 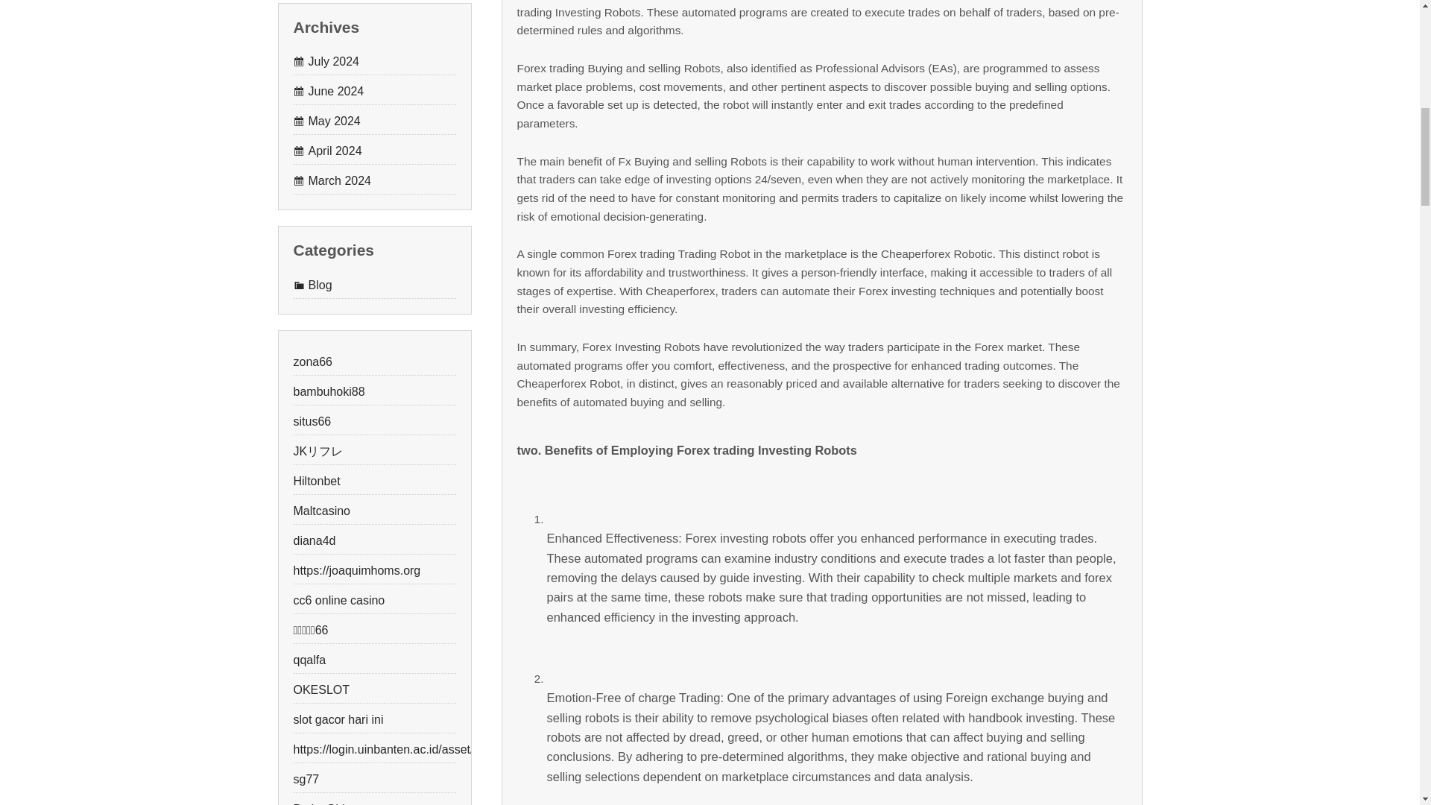 I want to click on bambuhoki88, so click(x=329, y=391).